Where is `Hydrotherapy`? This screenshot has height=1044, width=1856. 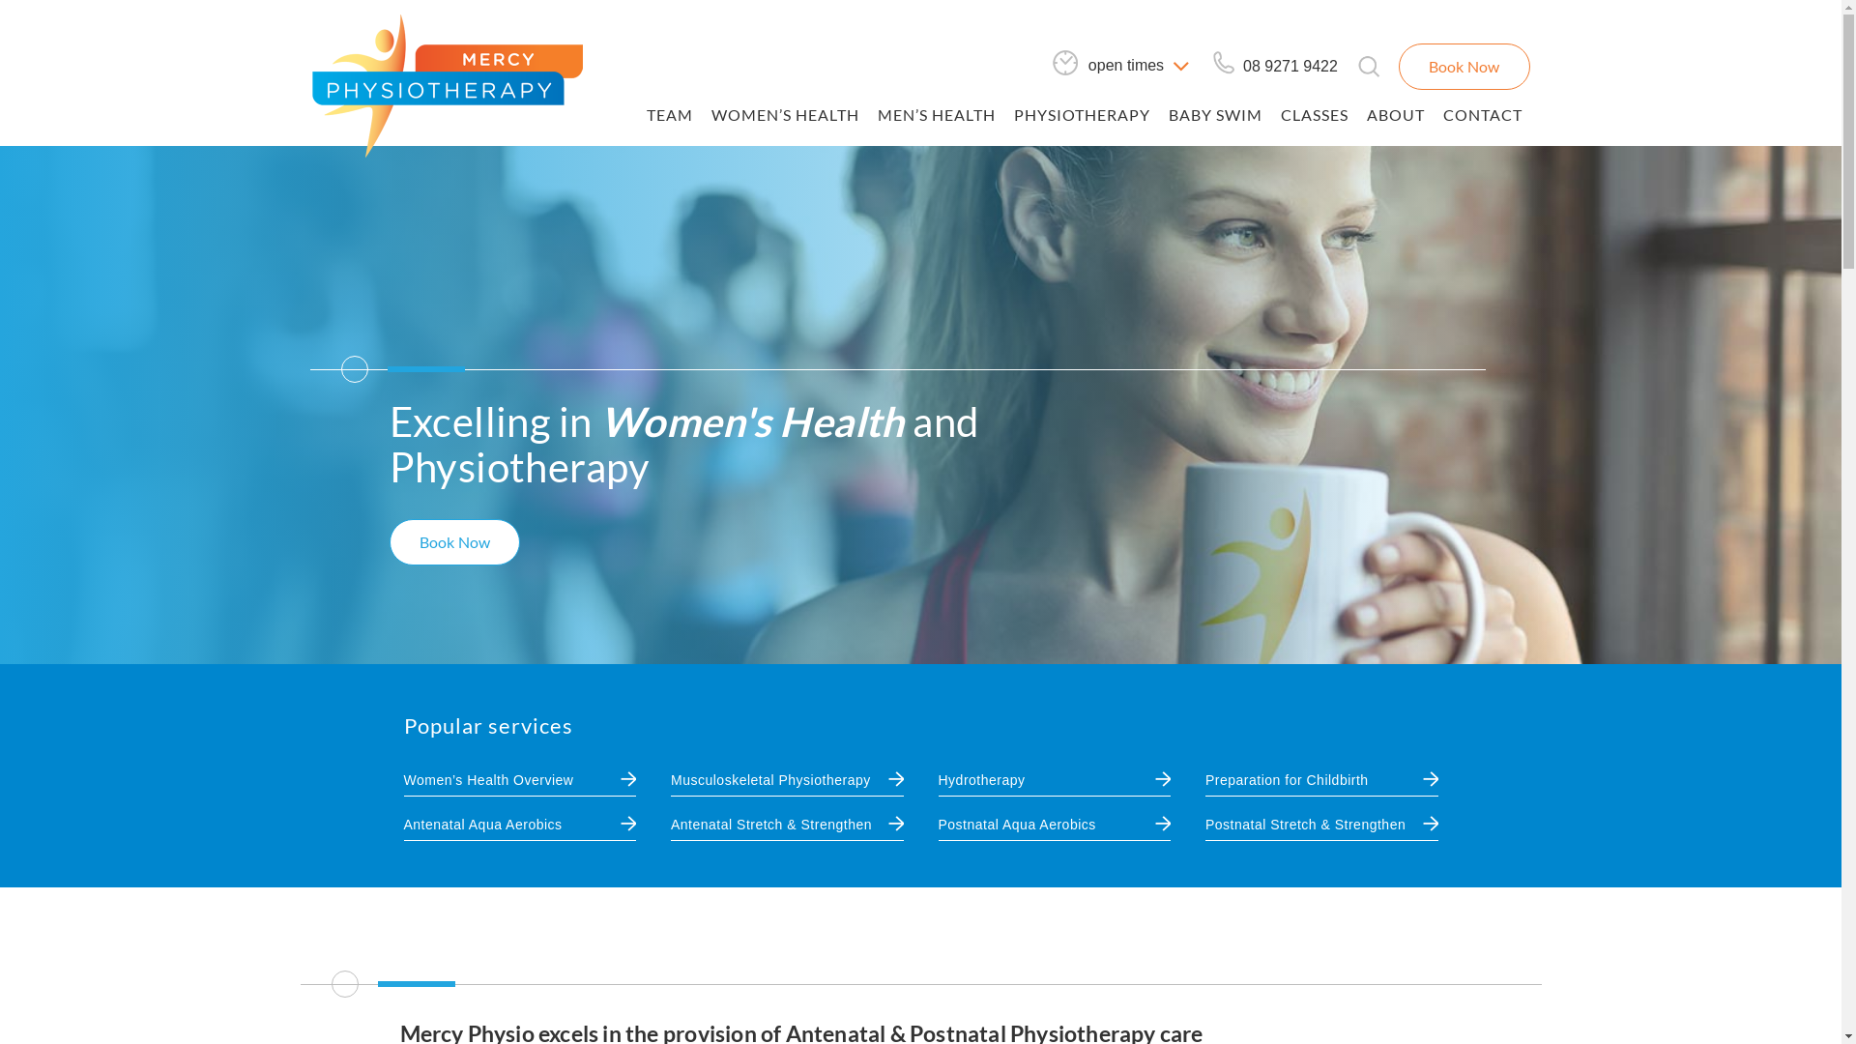 Hydrotherapy is located at coordinates (981, 780).